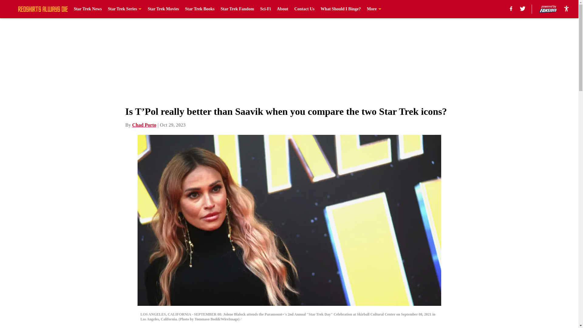  I want to click on Contact Us, so click(304, 9).